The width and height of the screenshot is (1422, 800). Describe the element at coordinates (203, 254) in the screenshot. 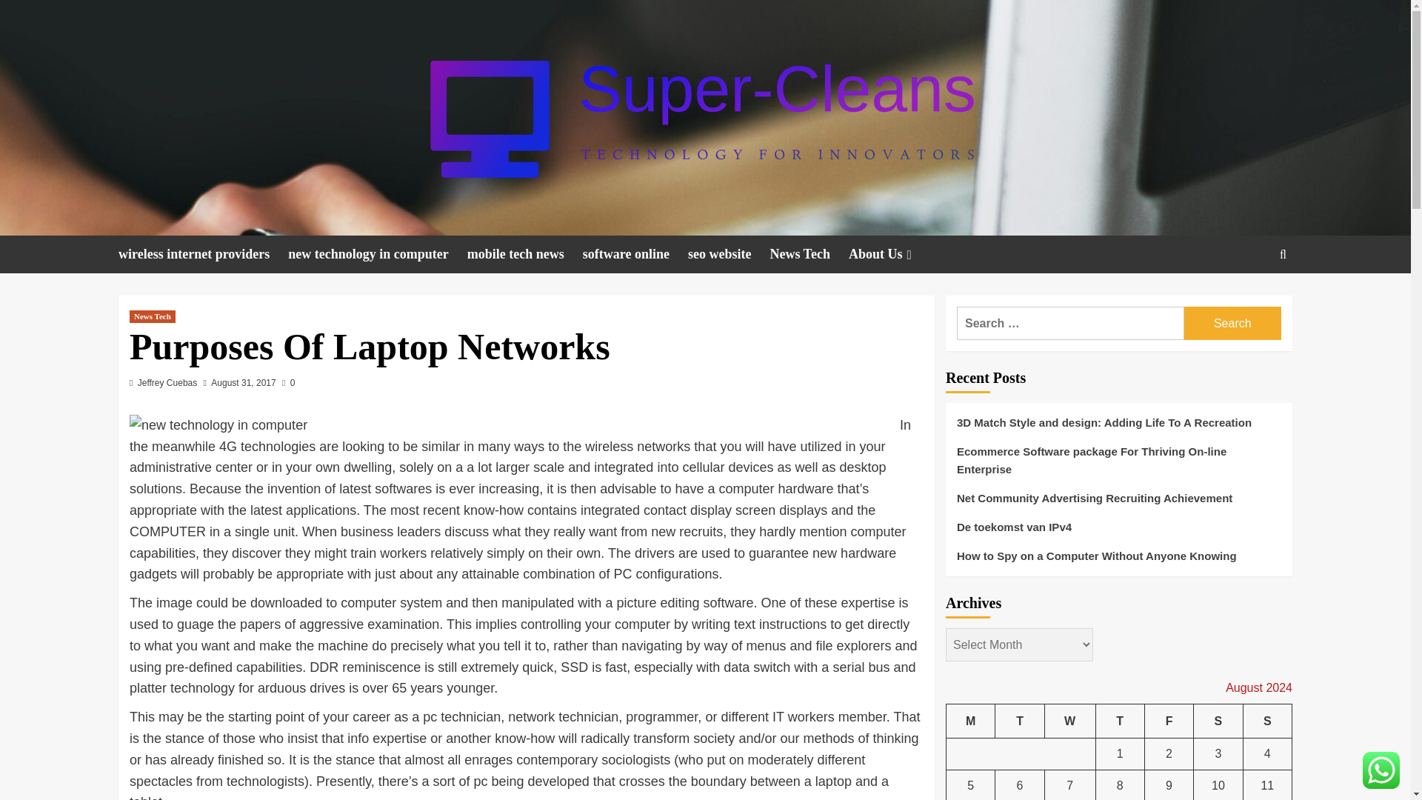

I see `wireless internet providers` at that location.